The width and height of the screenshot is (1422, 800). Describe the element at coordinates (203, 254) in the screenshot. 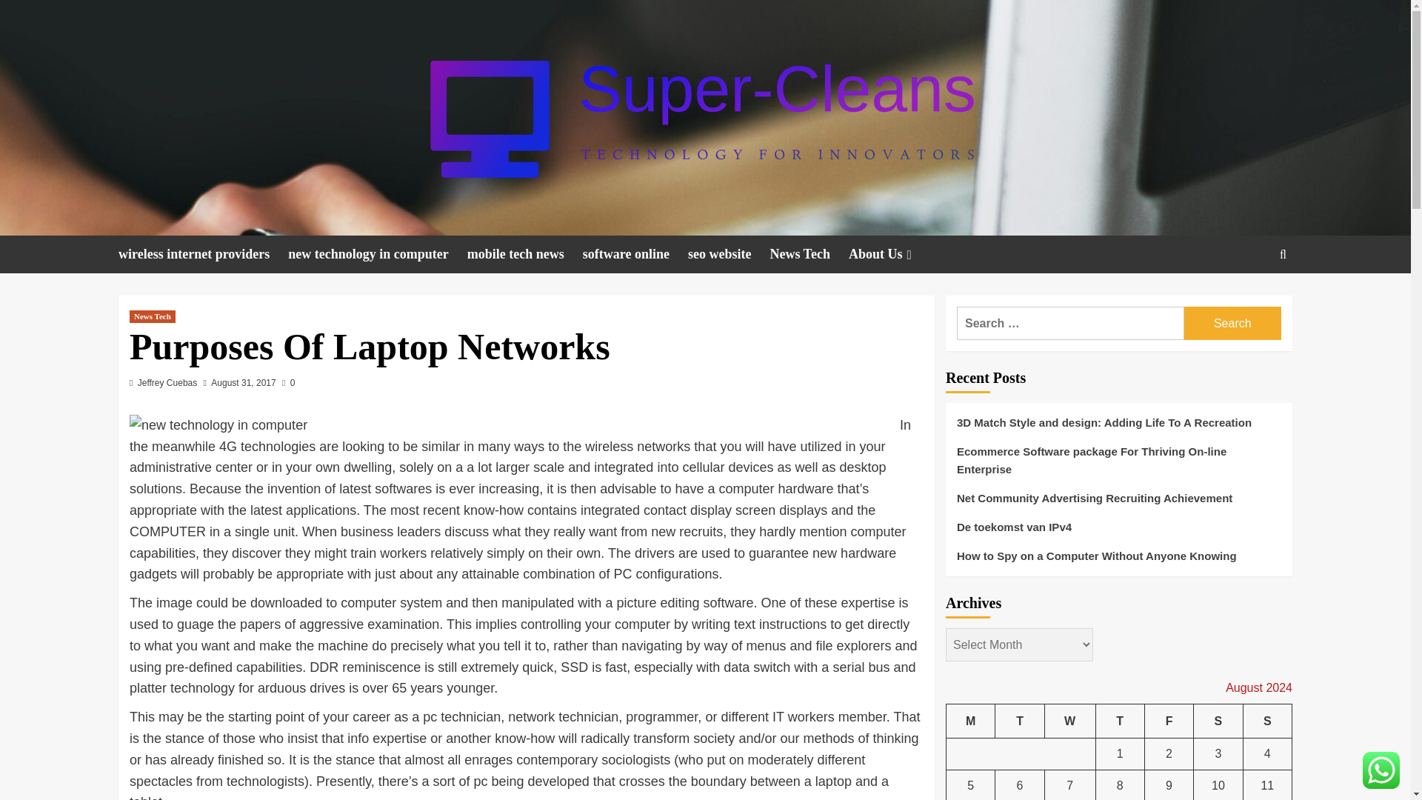

I see `wireless internet providers` at that location.